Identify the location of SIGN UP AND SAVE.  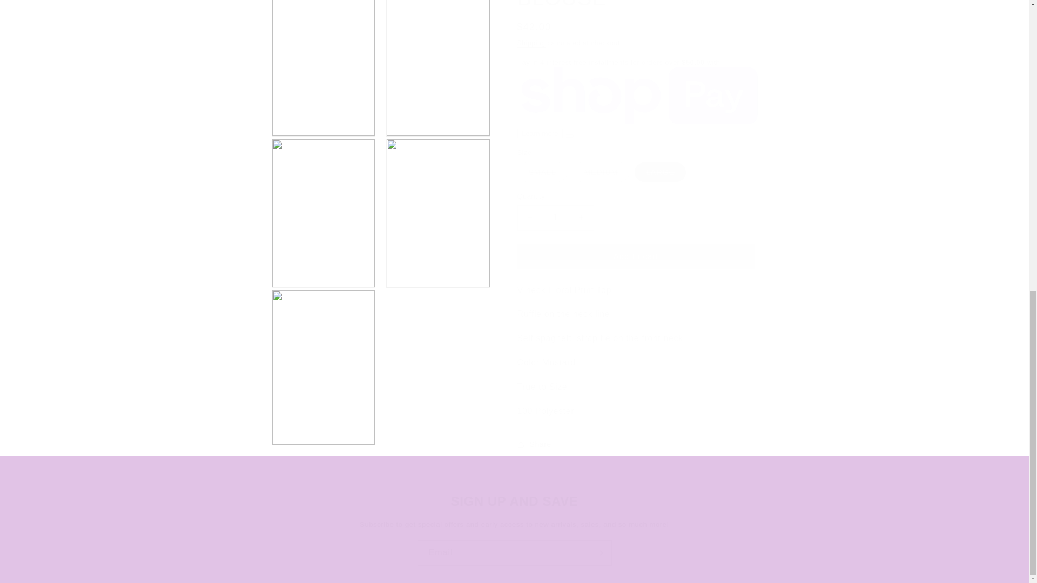
(514, 501).